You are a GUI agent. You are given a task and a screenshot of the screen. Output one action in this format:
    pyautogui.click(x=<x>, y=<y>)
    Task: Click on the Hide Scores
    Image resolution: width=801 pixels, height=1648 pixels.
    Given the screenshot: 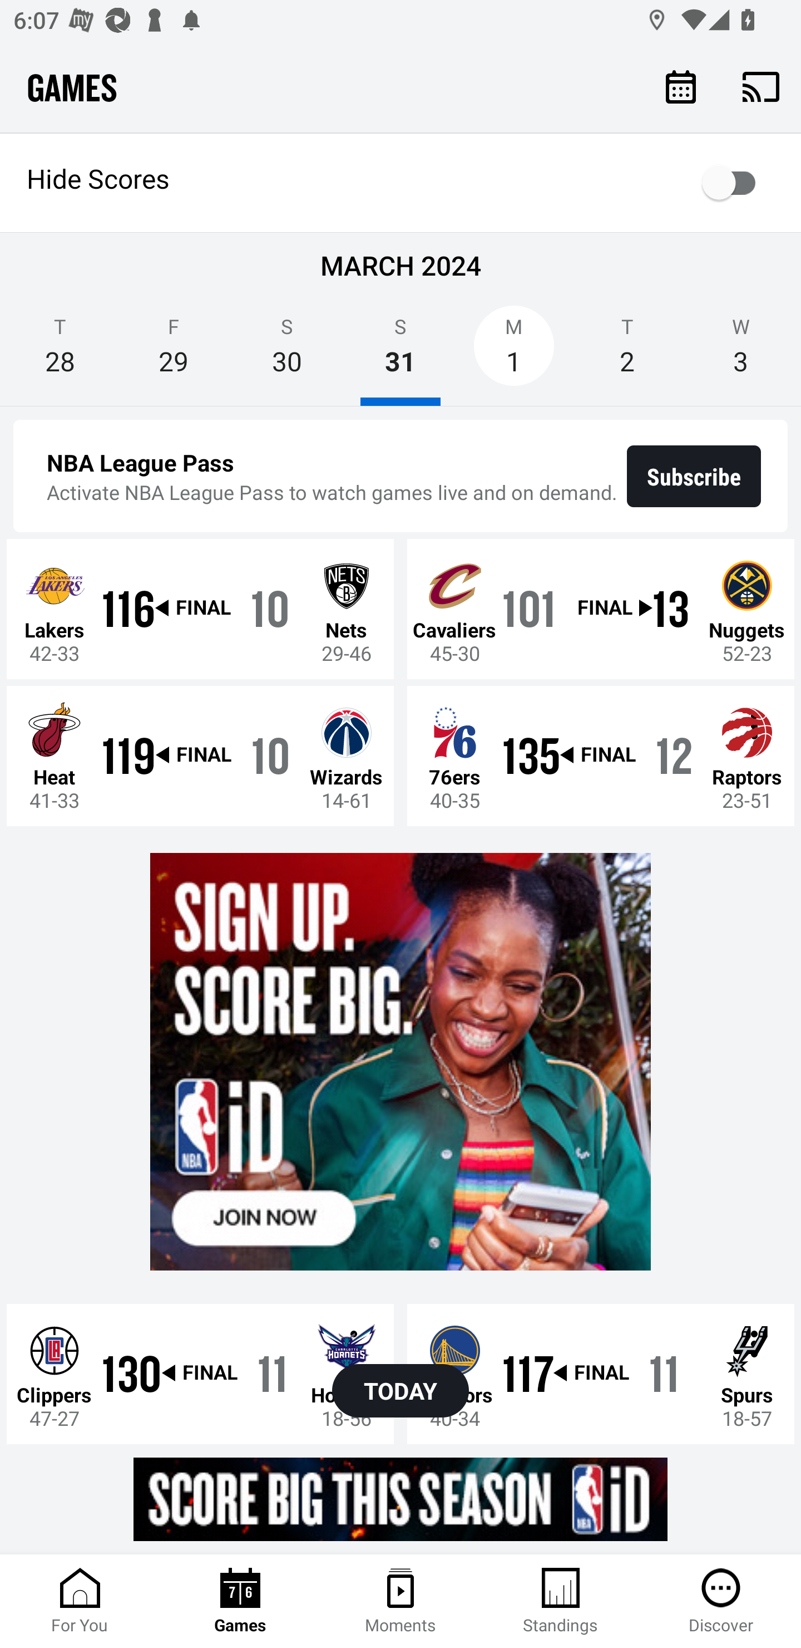 What is the action you would take?
    pyautogui.click(x=400, y=183)
    